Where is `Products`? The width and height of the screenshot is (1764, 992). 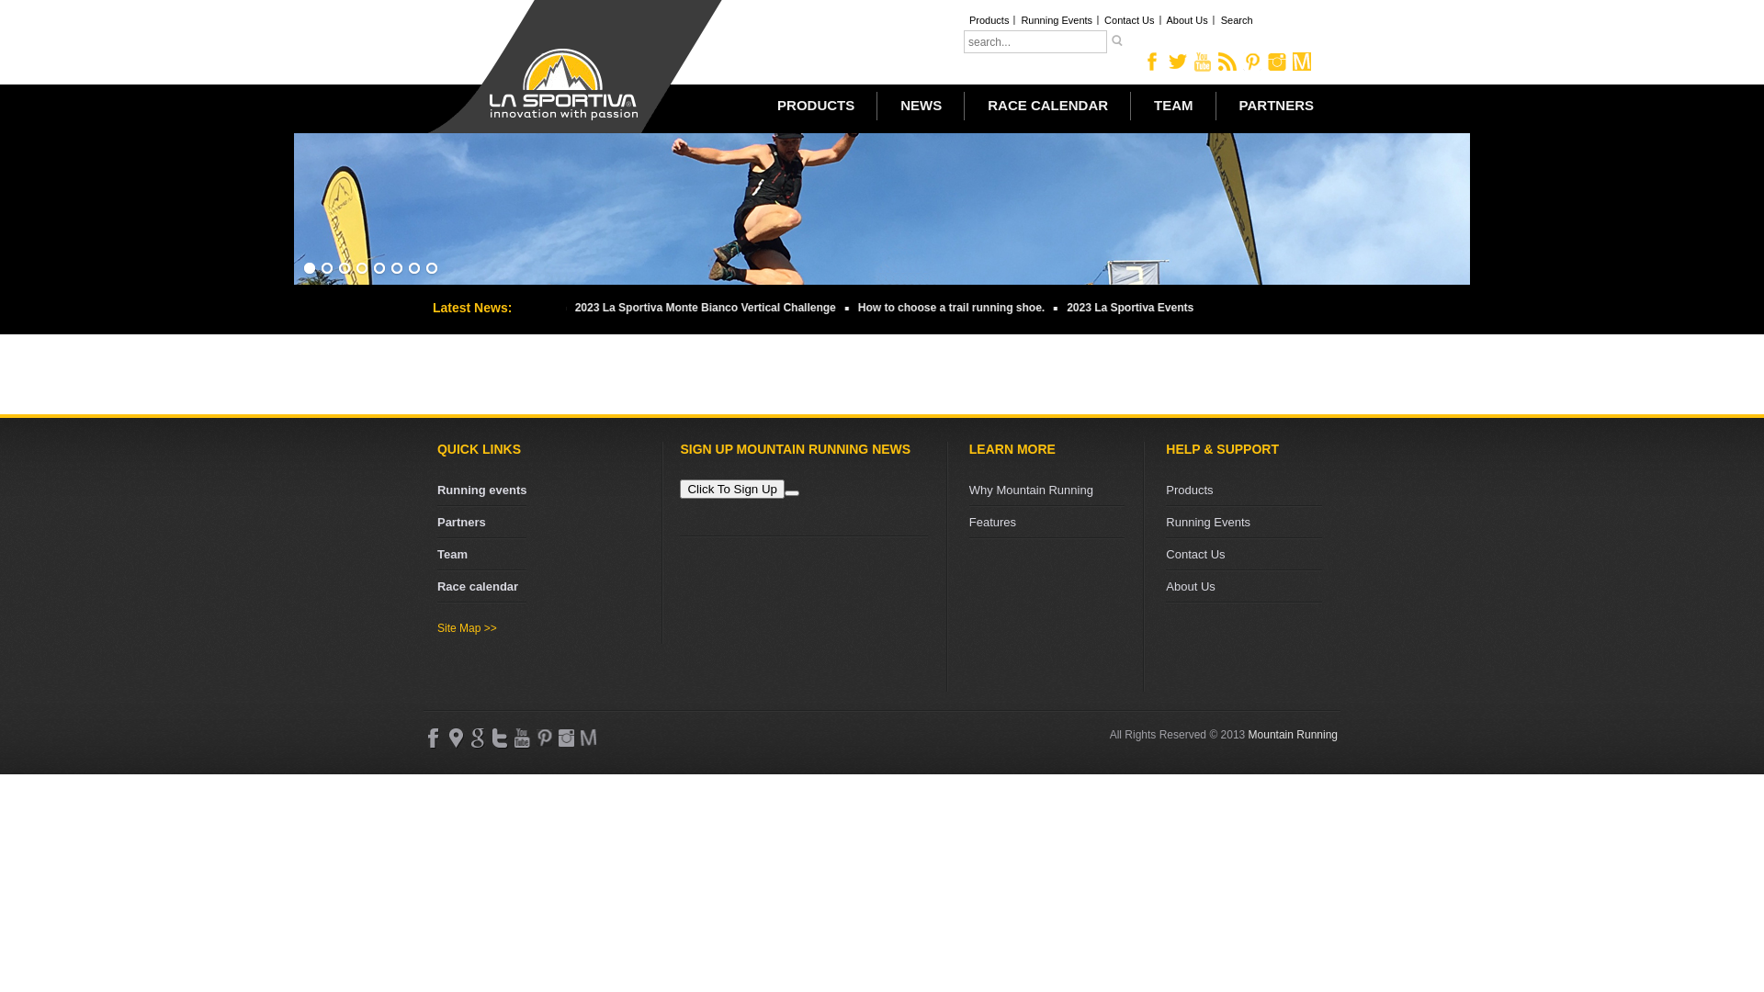
Products is located at coordinates (989, 20).